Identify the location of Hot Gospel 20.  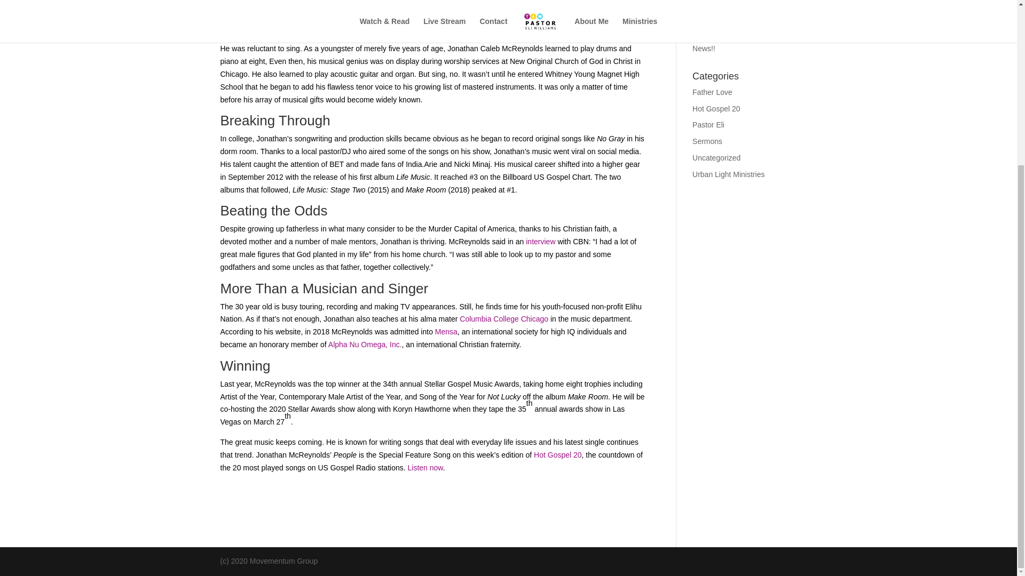
(558, 454).